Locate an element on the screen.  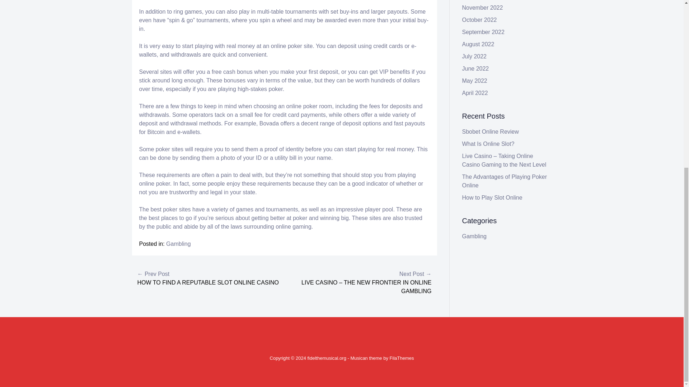
Gambling is located at coordinates (178, 244).